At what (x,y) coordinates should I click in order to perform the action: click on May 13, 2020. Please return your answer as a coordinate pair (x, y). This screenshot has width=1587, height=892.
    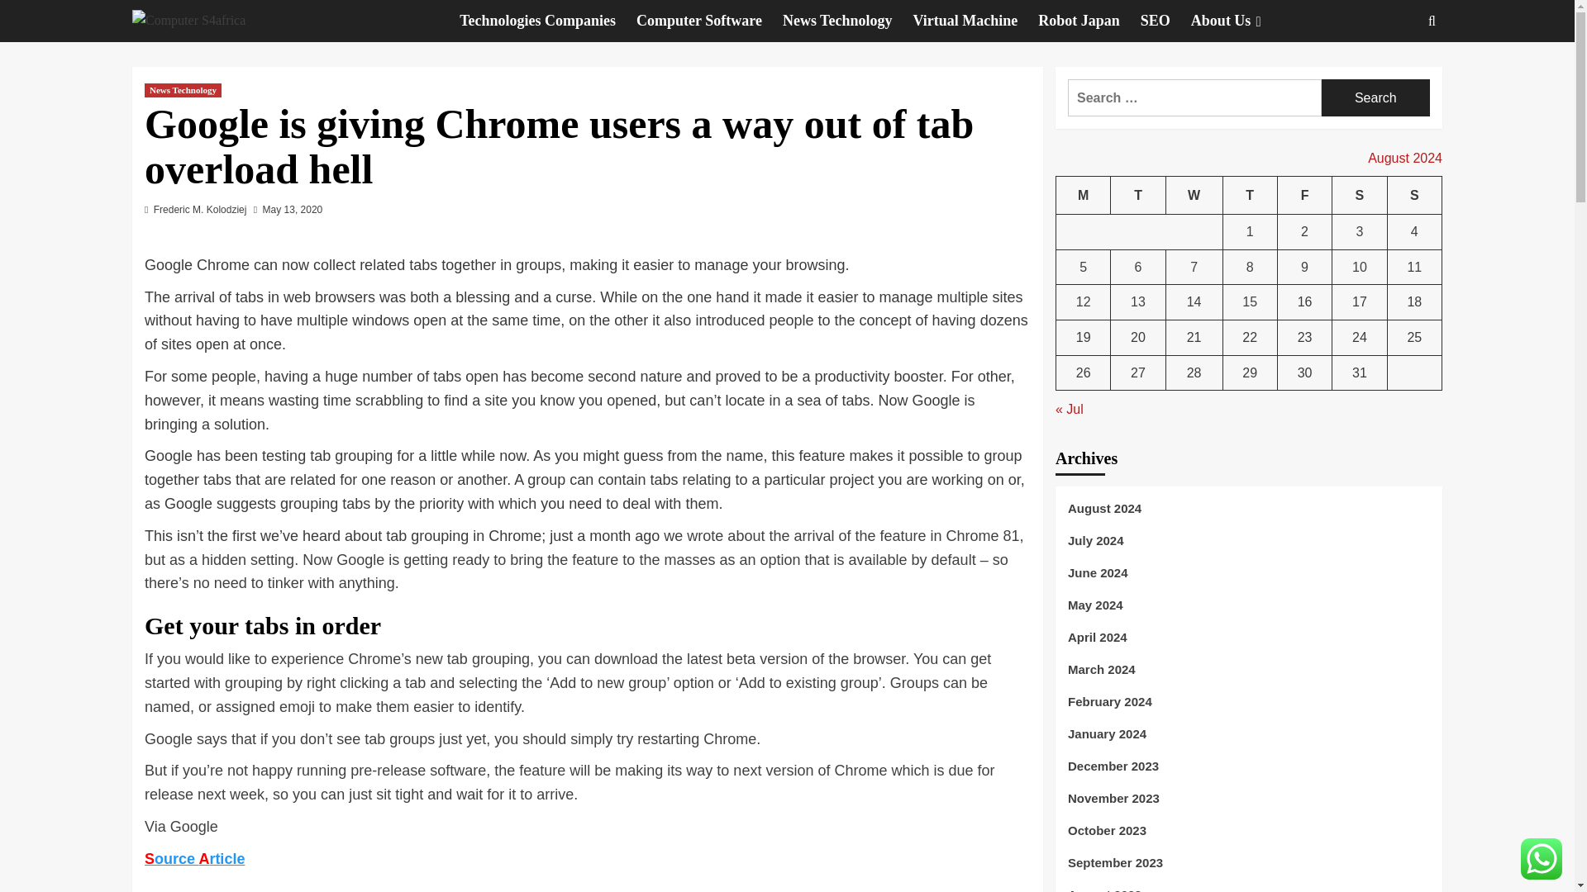
    Looking at the image, I should click on (293, 210).